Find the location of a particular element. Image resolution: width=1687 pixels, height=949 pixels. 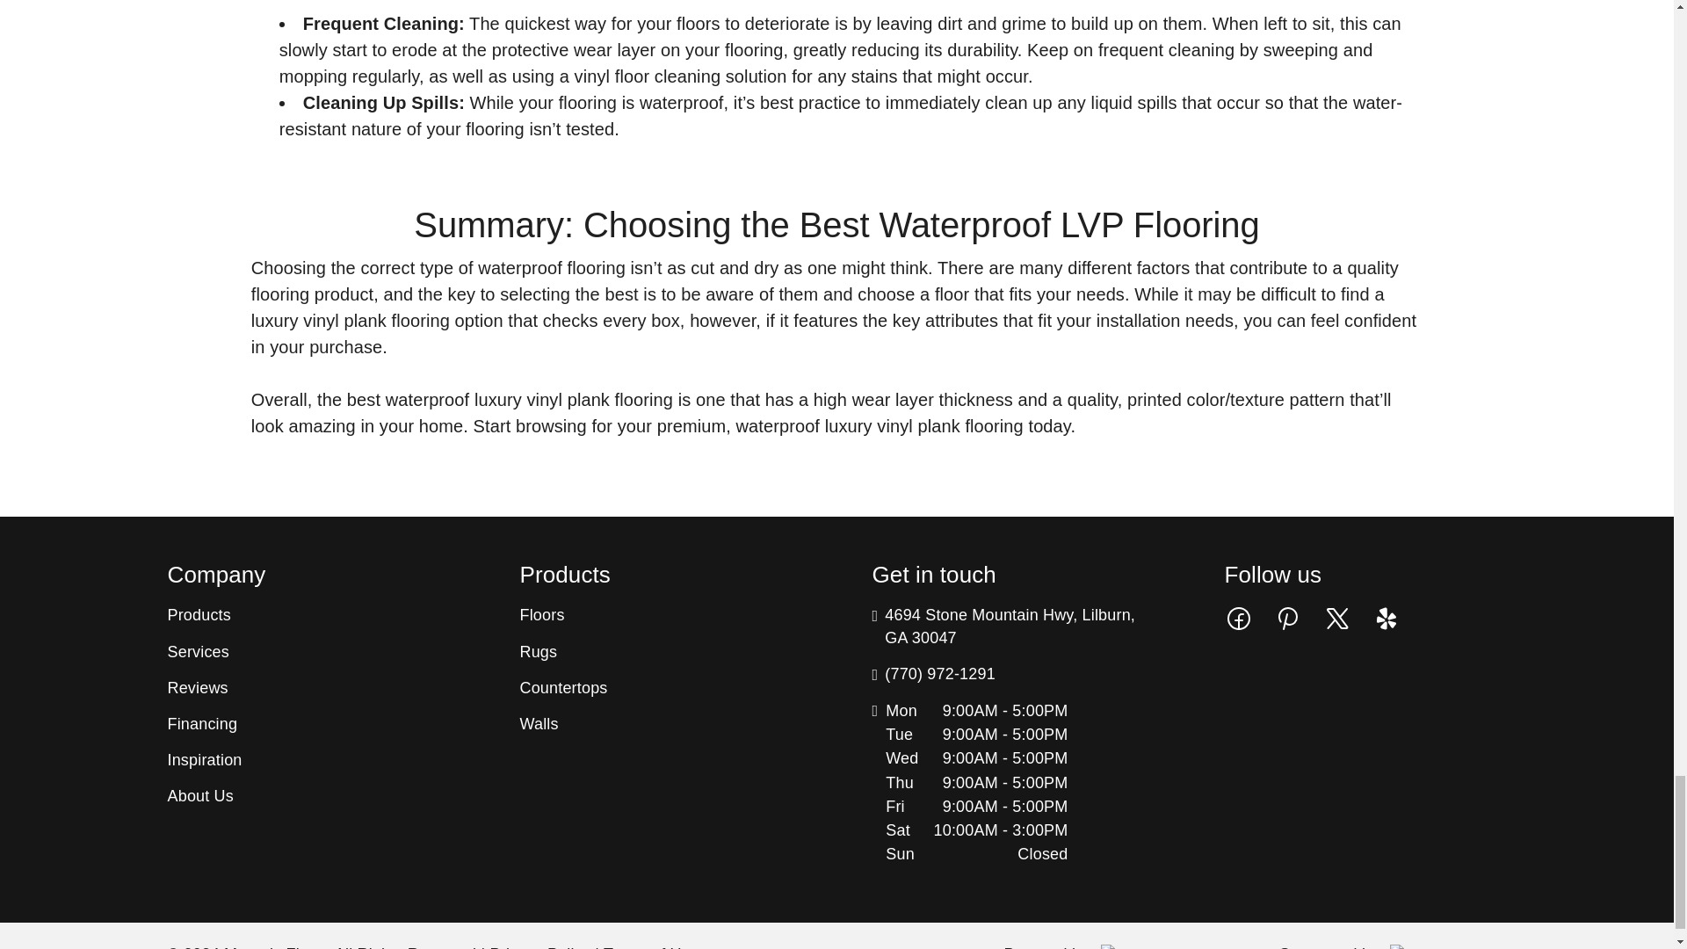

Marquis Floors on Facebook is located at coordinates (1239, 617).